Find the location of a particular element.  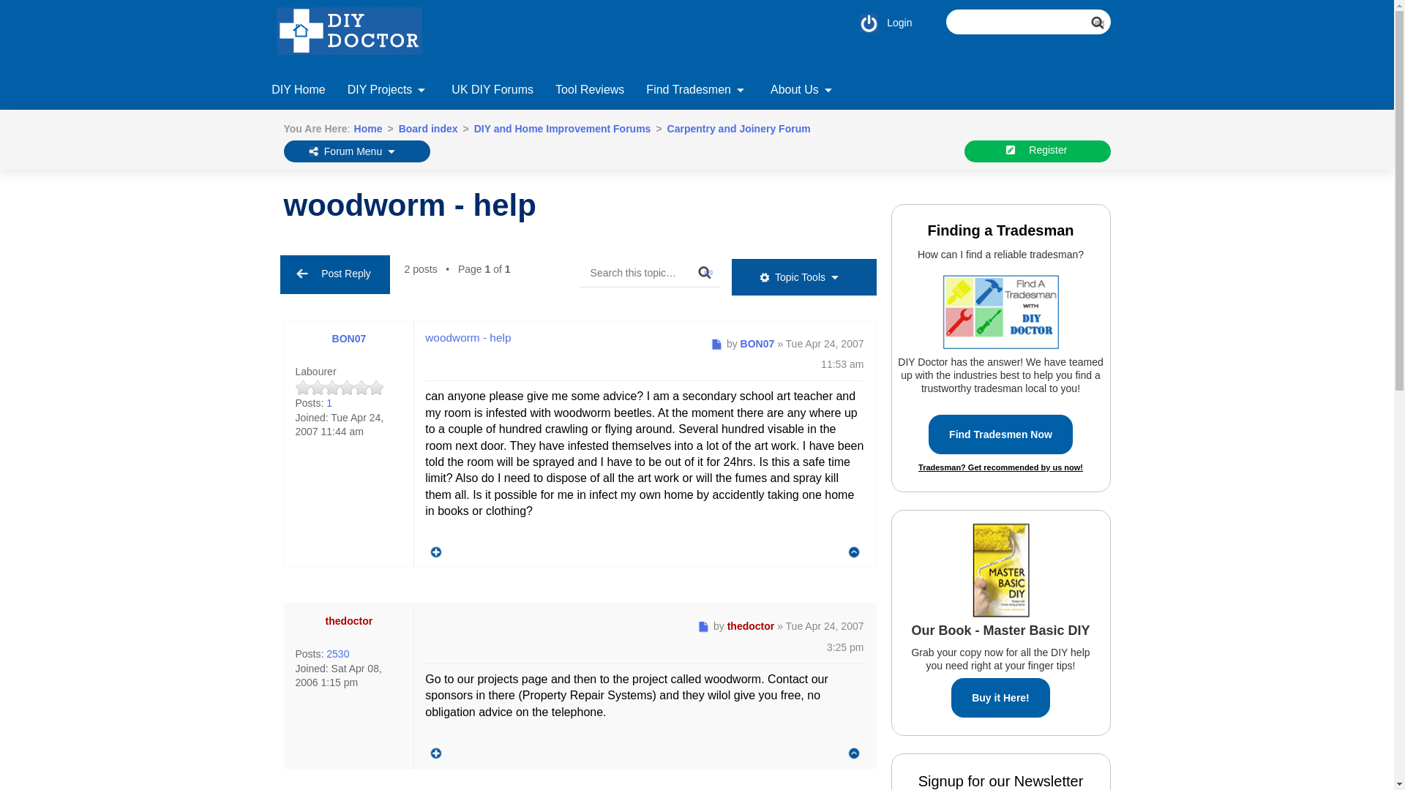

UK DIY Forums is located at coordinates (492, 86).